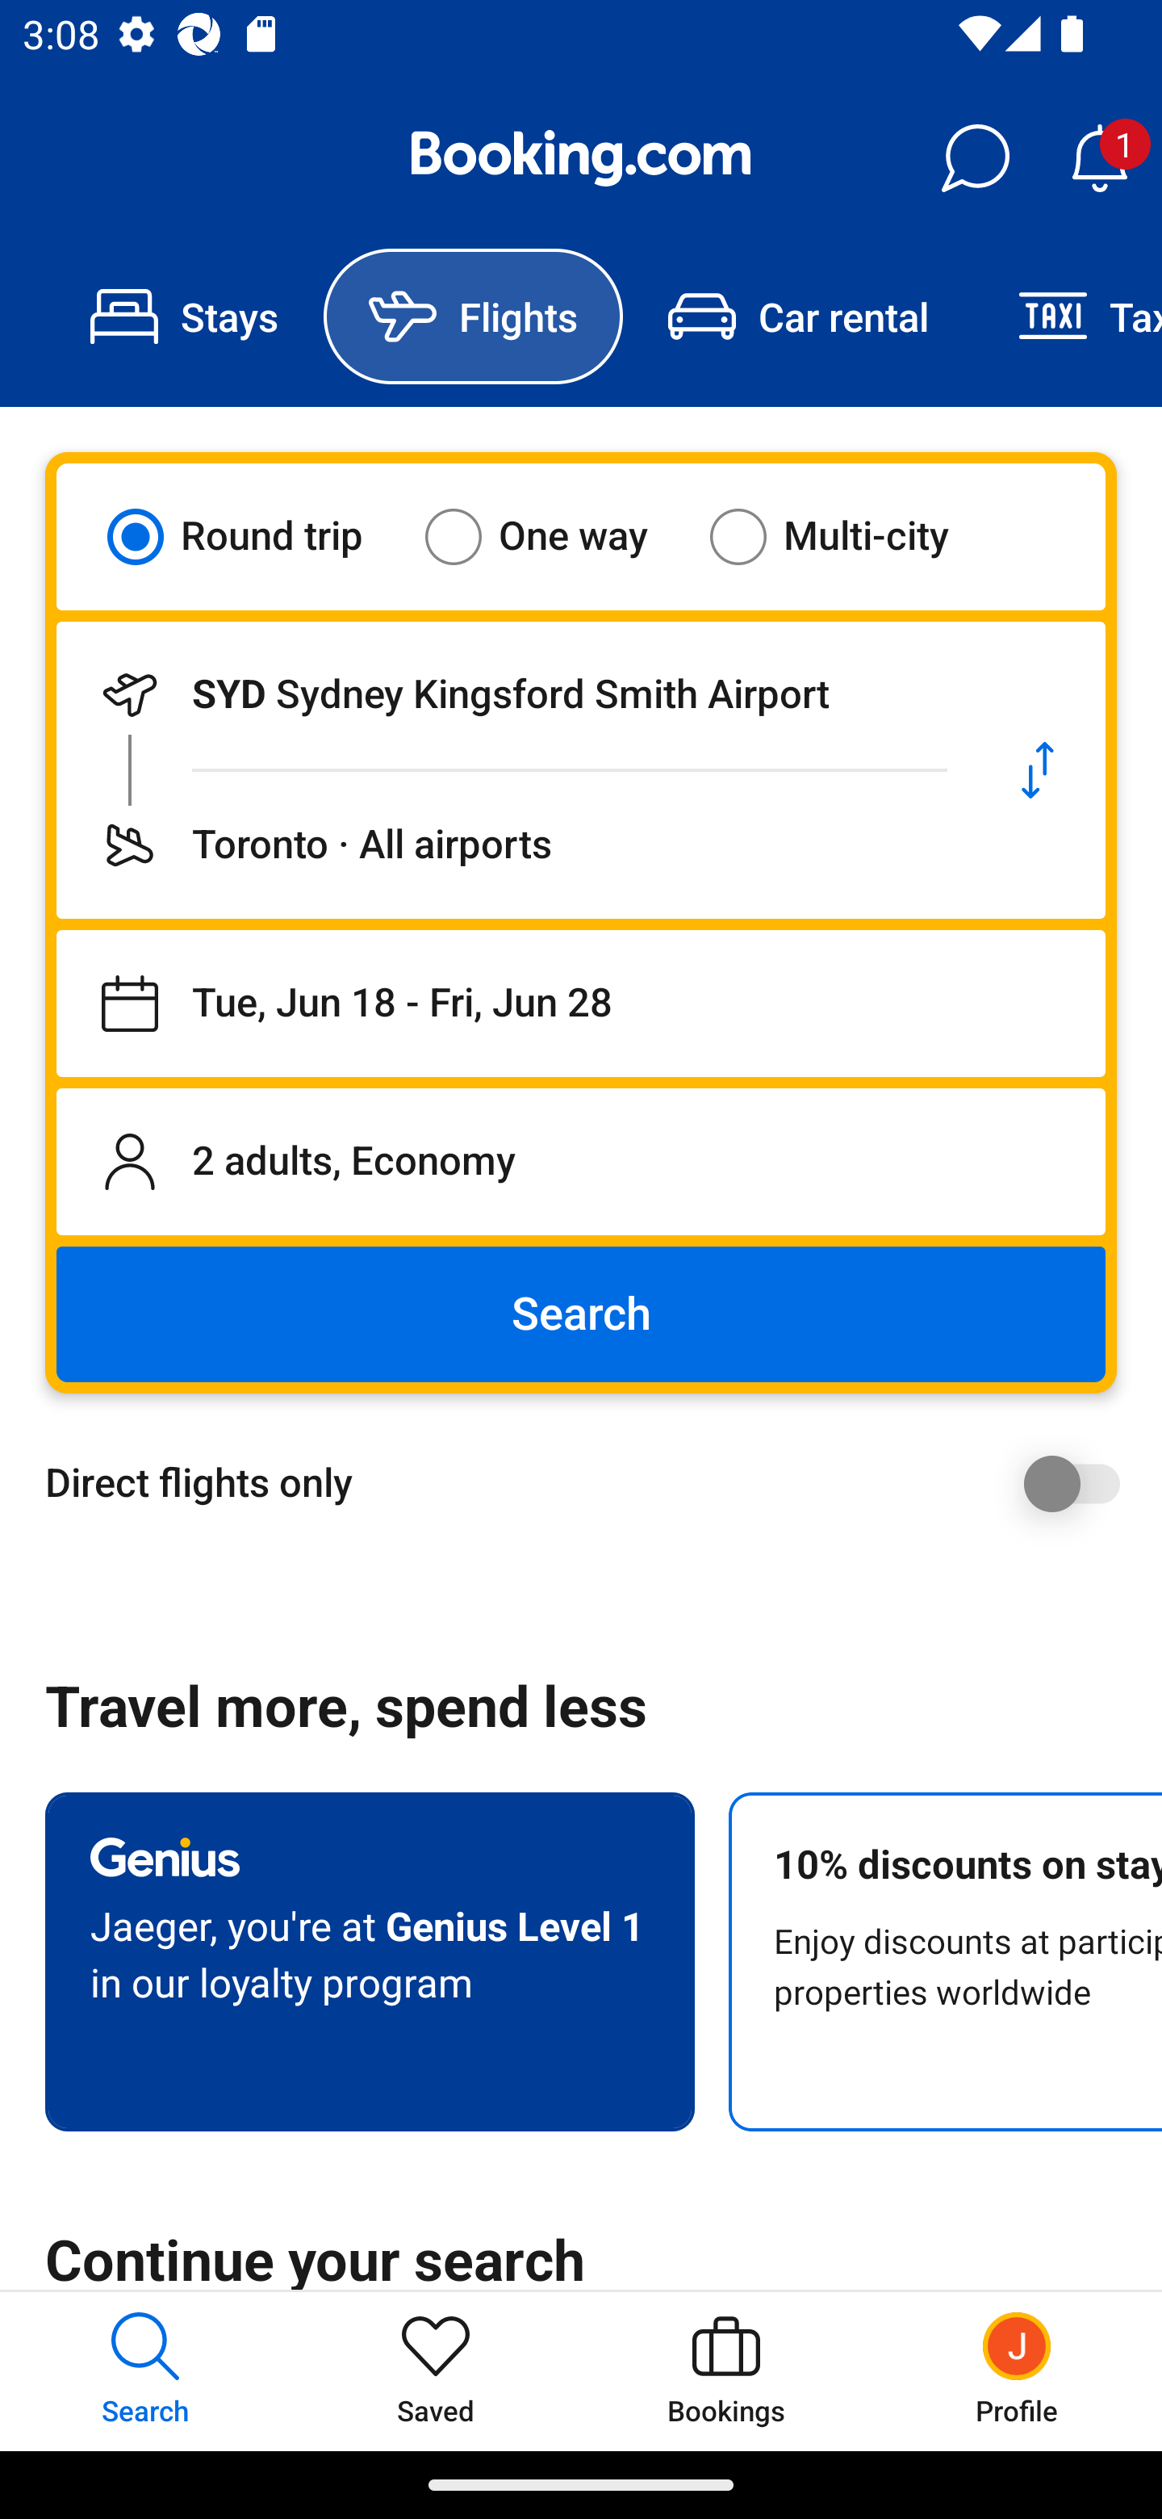 Image resolution: width=1162 pixels, height=2519 pixels. What do you see at coordinates (581, 1004) in the screenshot?
I see `Departing on Tue, Jun 18, returning on Fri, Jun 28` at bounding box center [581, 1004].